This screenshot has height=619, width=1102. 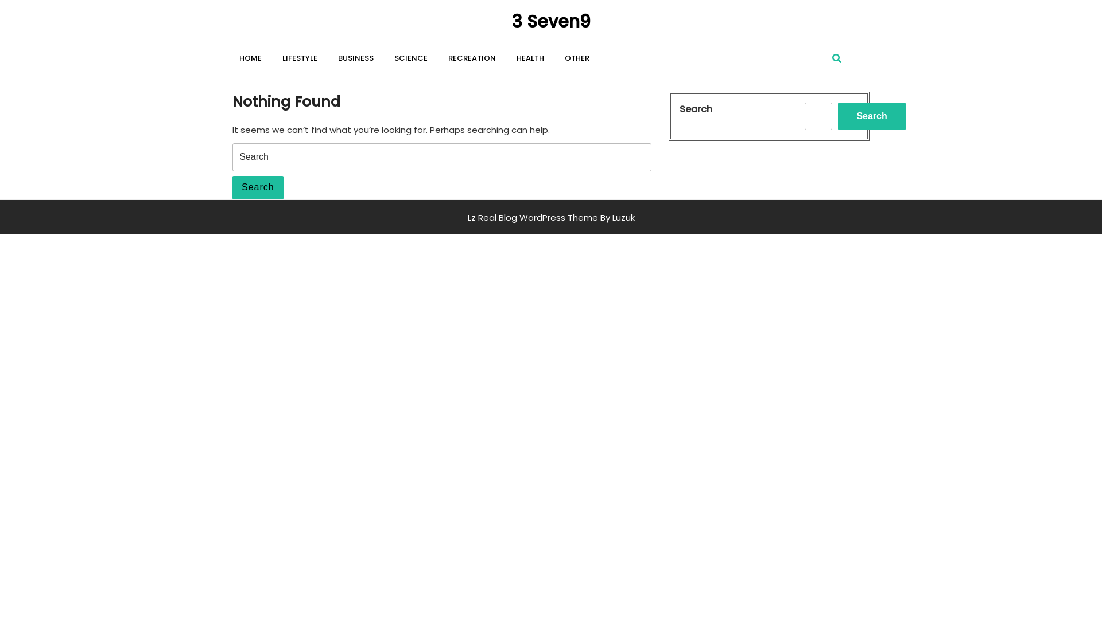 What do you see at coordinates (871, 116) in the screenshot?
I see `Search` at bounding box center [871, 116].